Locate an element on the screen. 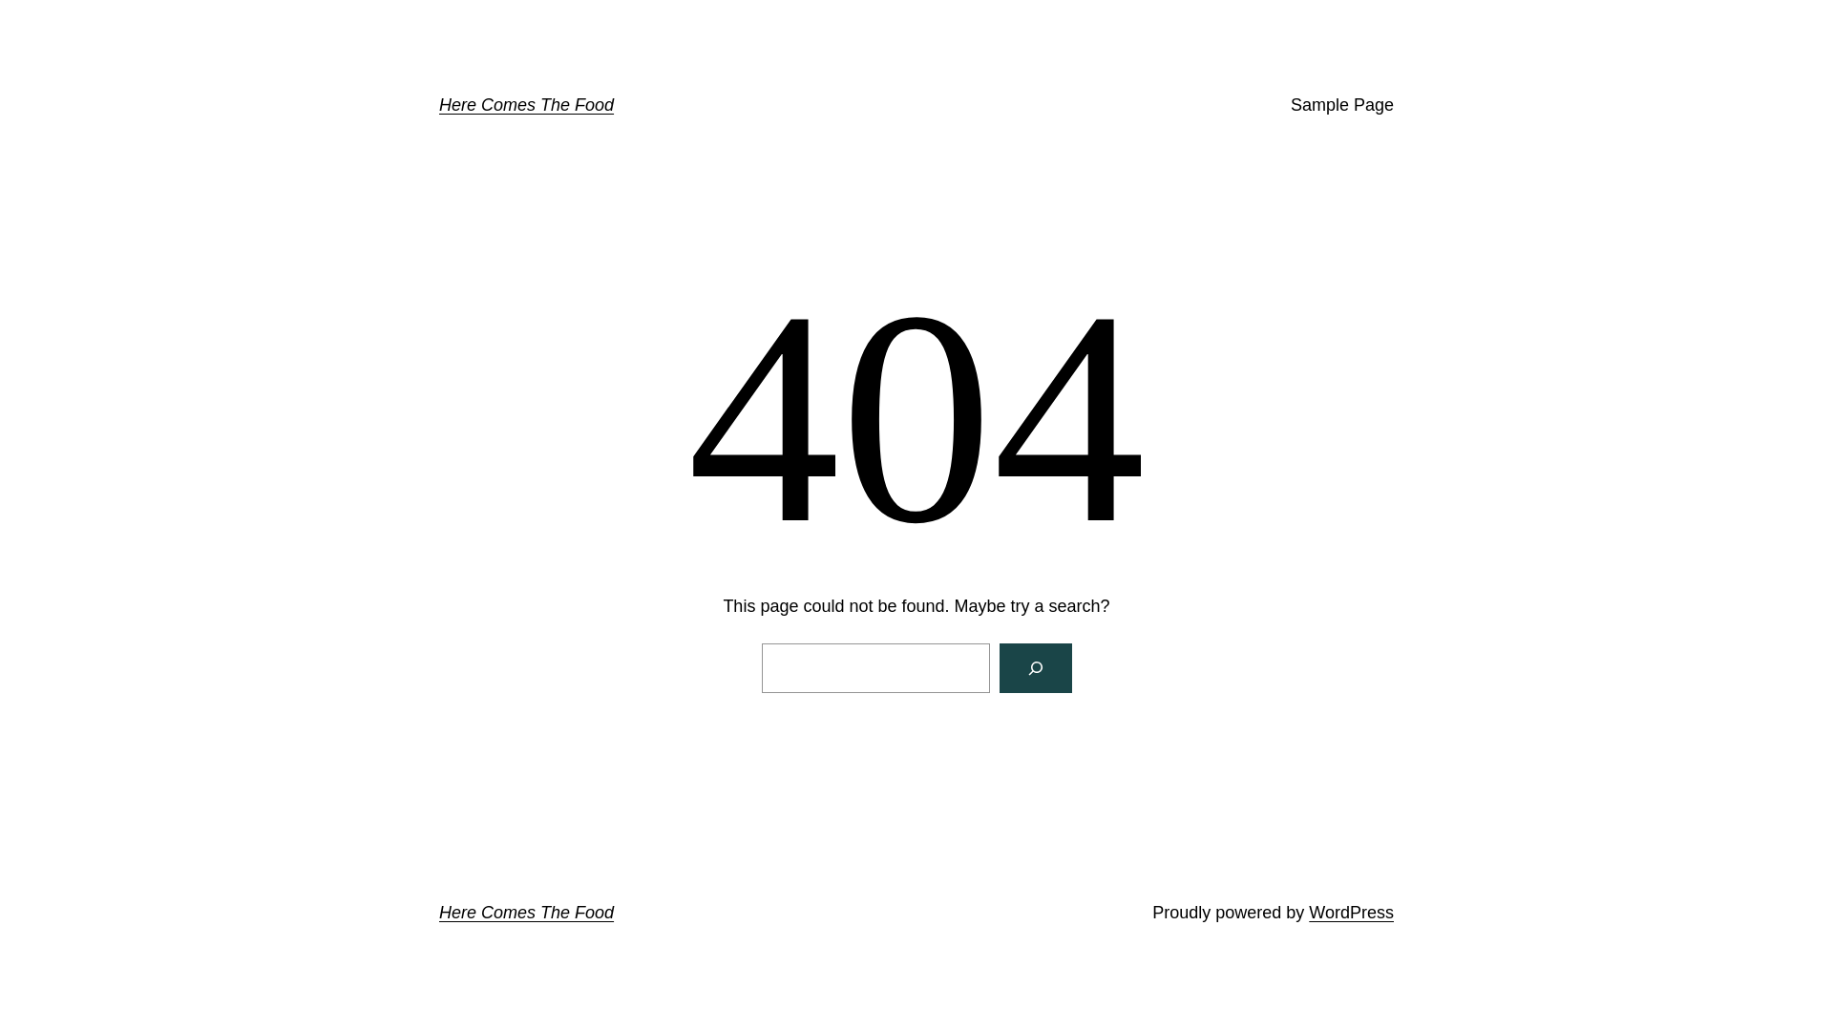  Sample Page is located at coordinates (1342, 105).